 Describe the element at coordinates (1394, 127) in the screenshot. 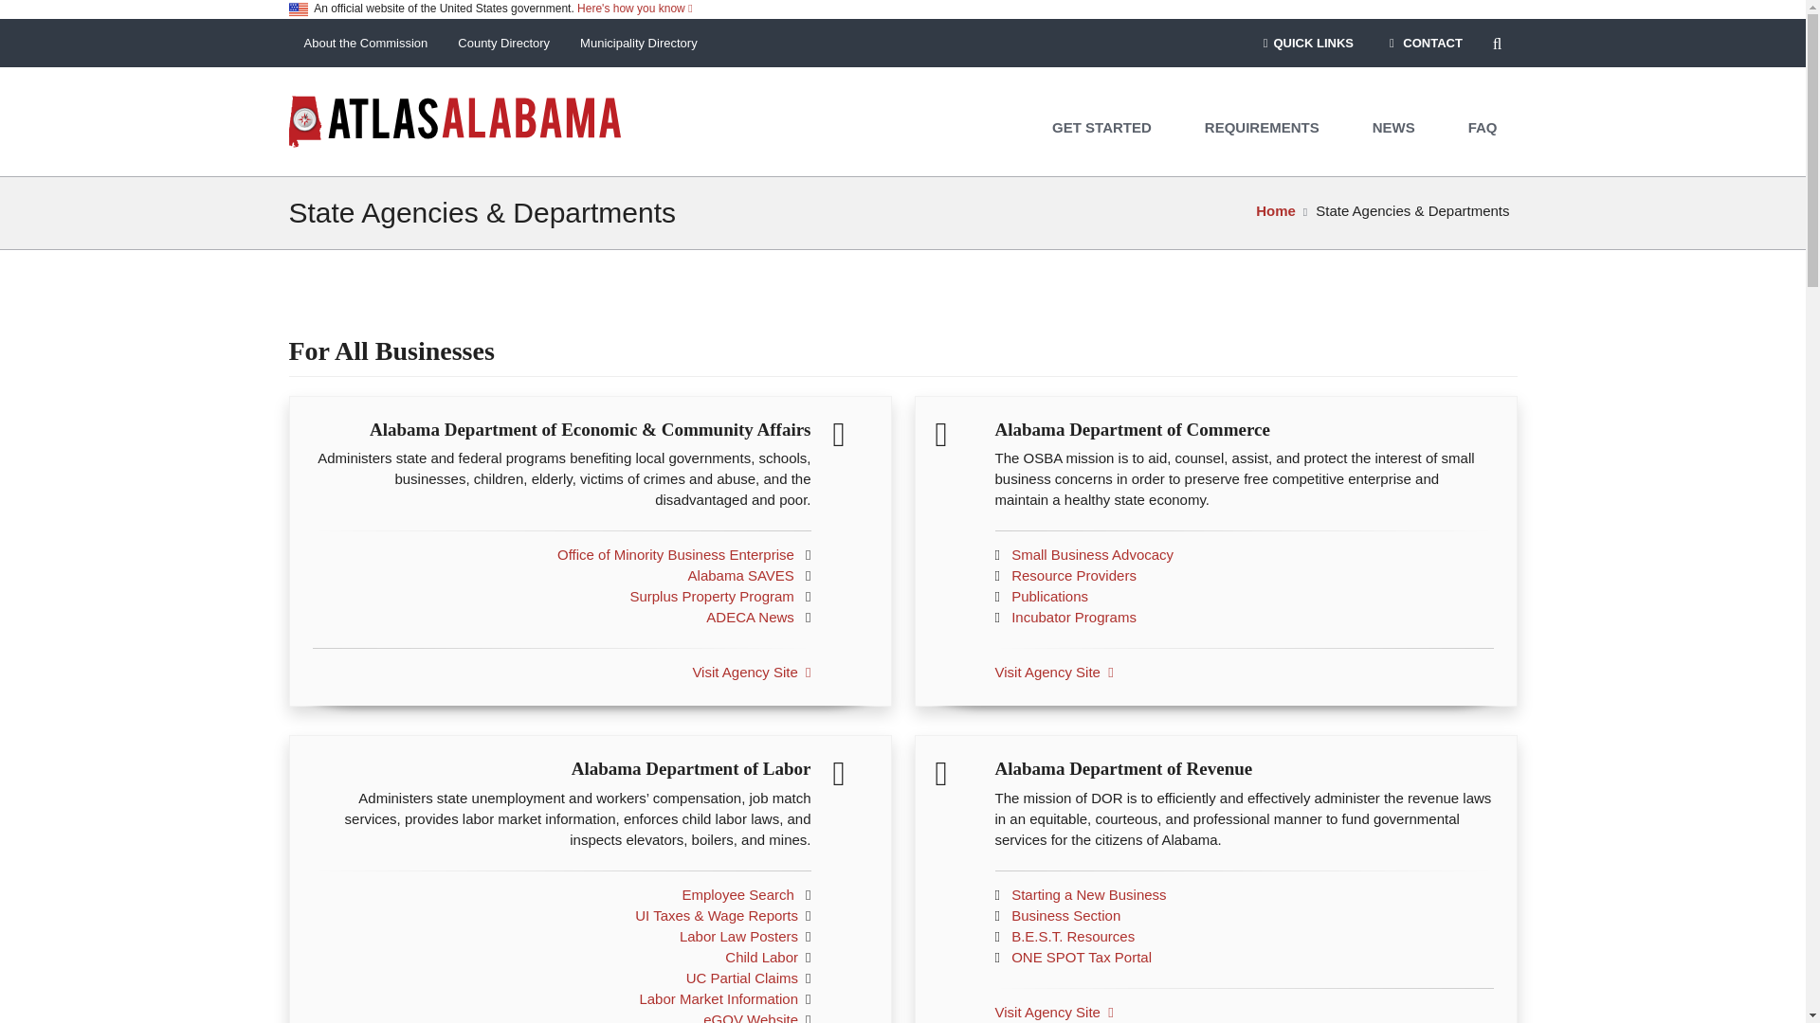

I see `News` at that location.